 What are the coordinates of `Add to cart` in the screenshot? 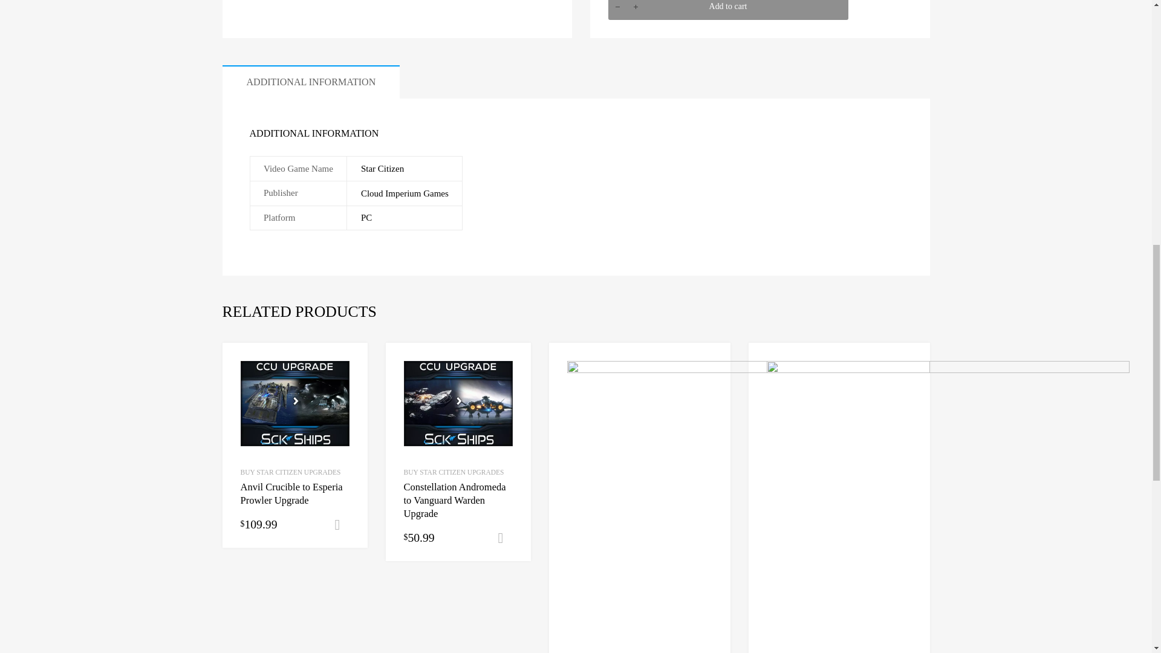 It's located at (728, 10).